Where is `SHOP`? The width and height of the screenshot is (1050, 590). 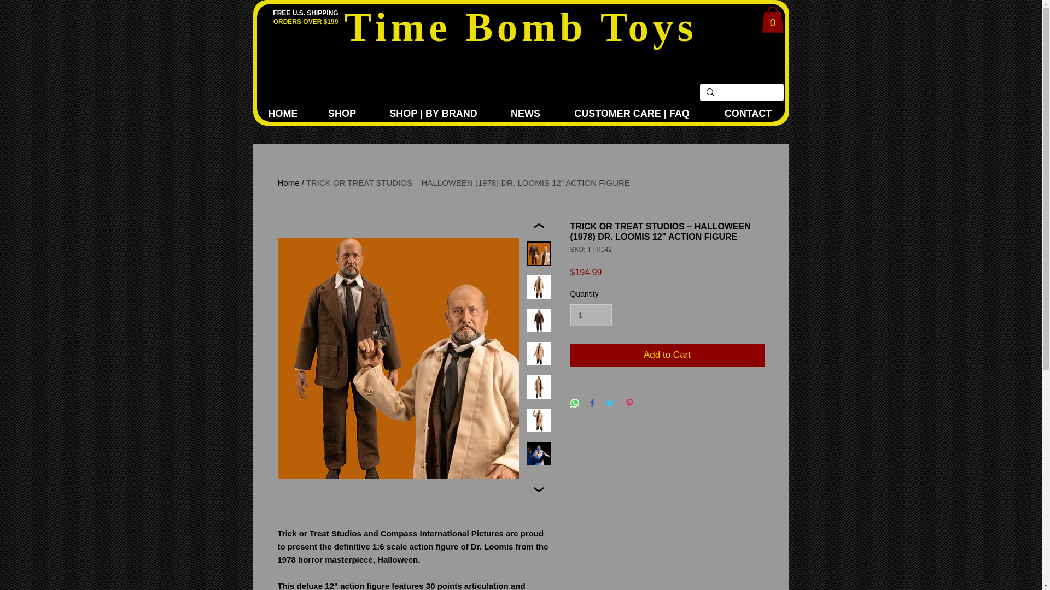 SHOP is located at coordinates (341, 114).